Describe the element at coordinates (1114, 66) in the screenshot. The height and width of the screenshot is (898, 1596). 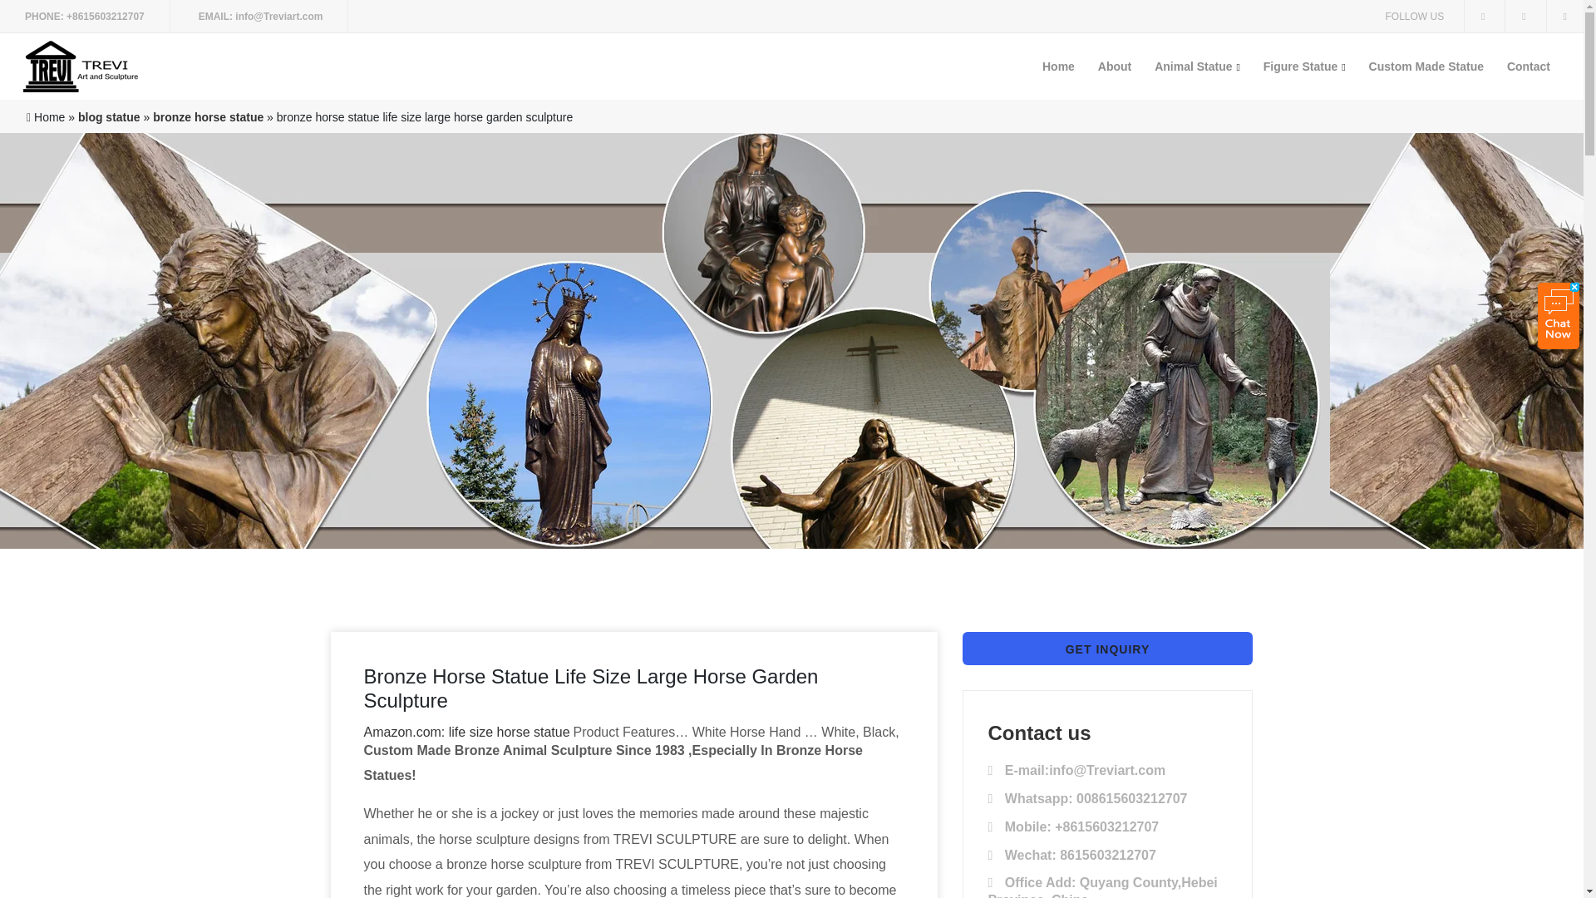
I see `About` at that location.